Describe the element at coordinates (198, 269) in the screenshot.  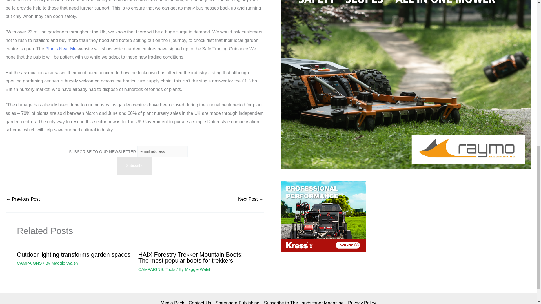
I see `View all posts by Maggie Walsh` at that location.